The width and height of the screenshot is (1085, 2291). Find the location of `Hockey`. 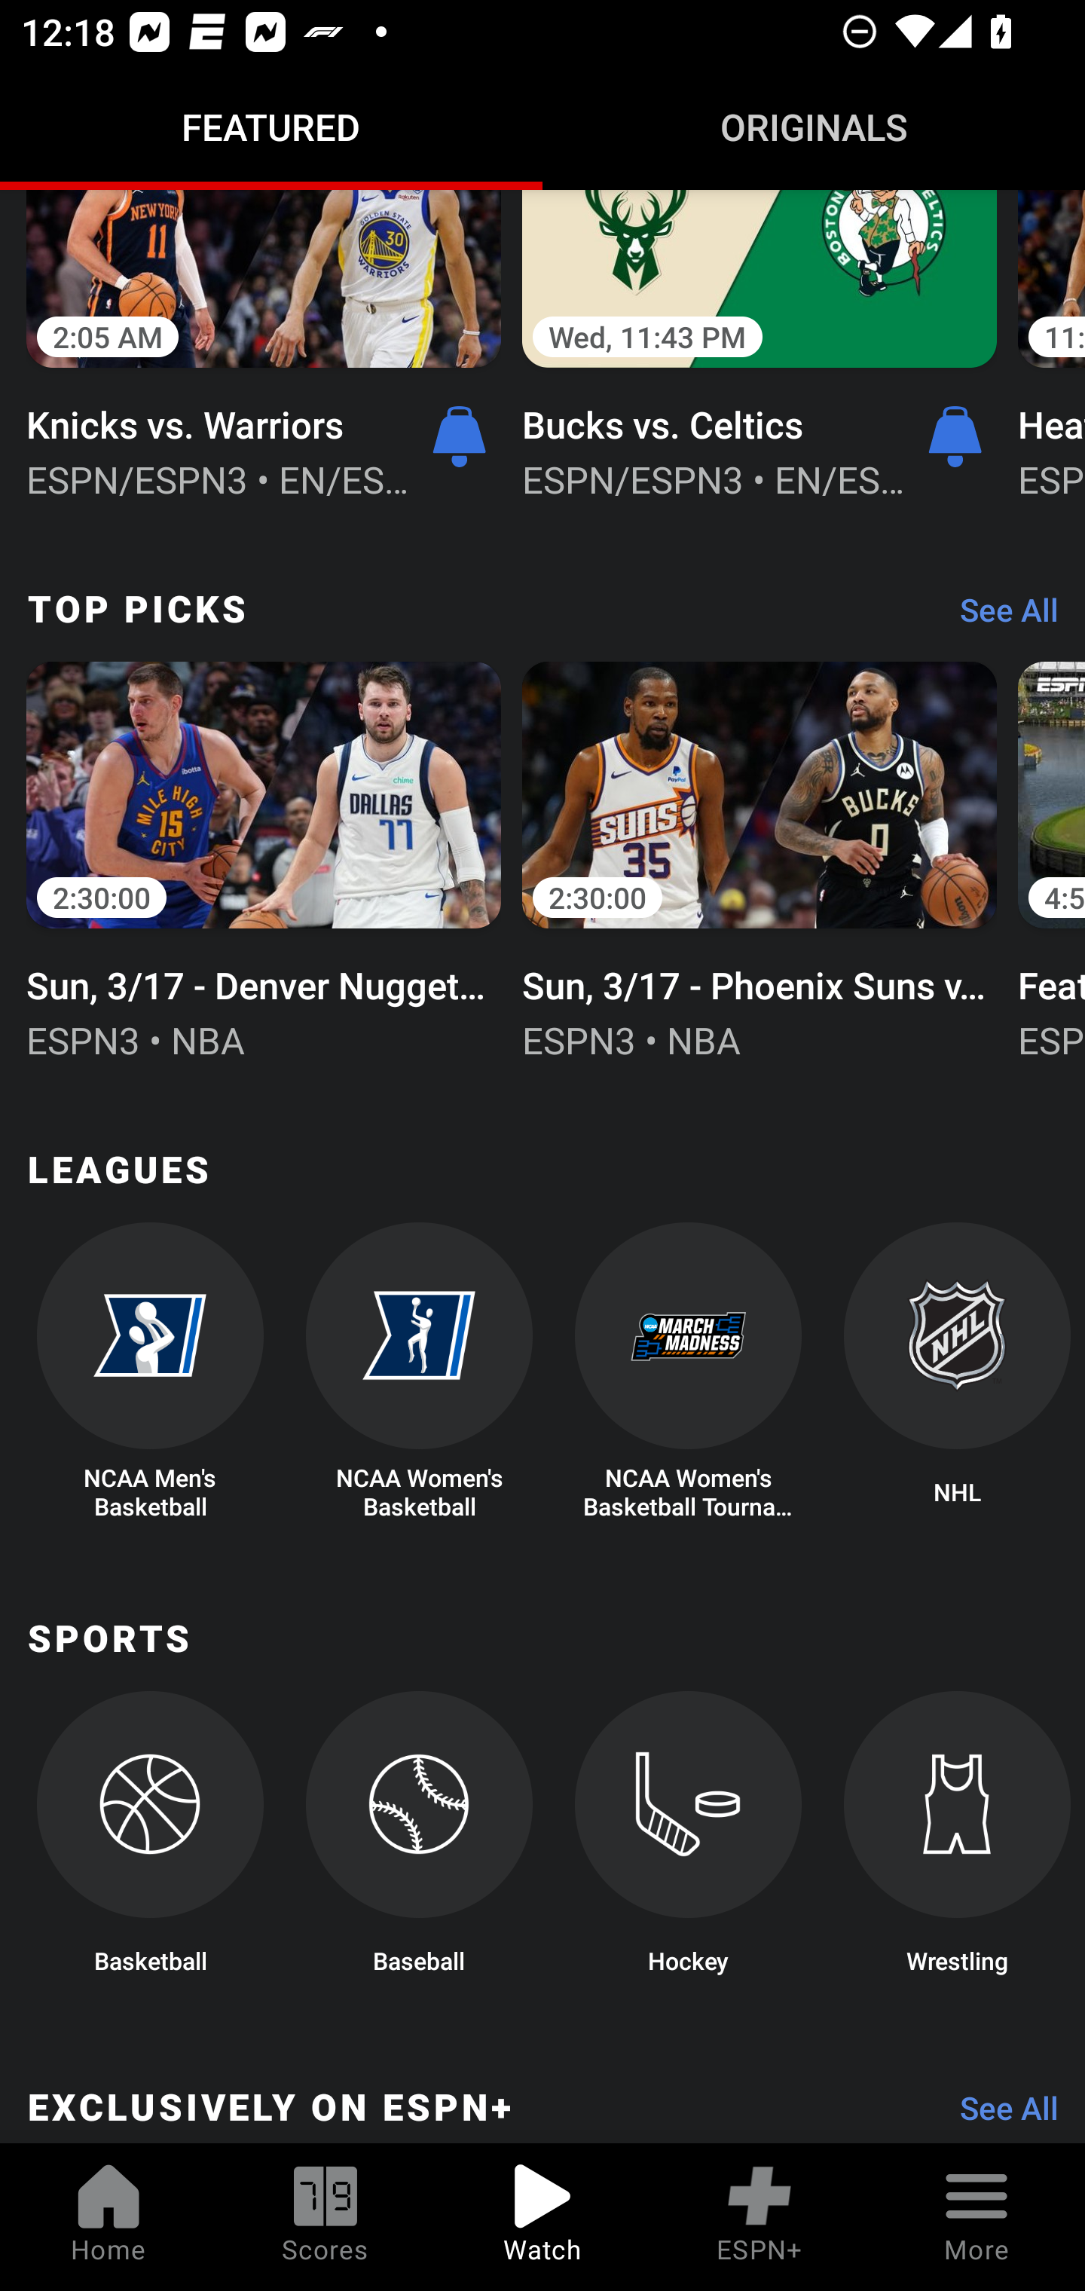

Hockey is located at coordinates (689, 1840).